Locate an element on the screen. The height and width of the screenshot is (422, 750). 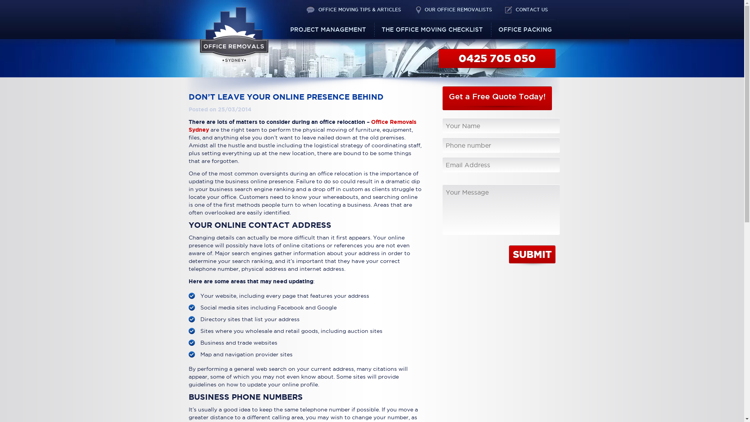
Office Removals Sydney is located at coordinates (302, 126).